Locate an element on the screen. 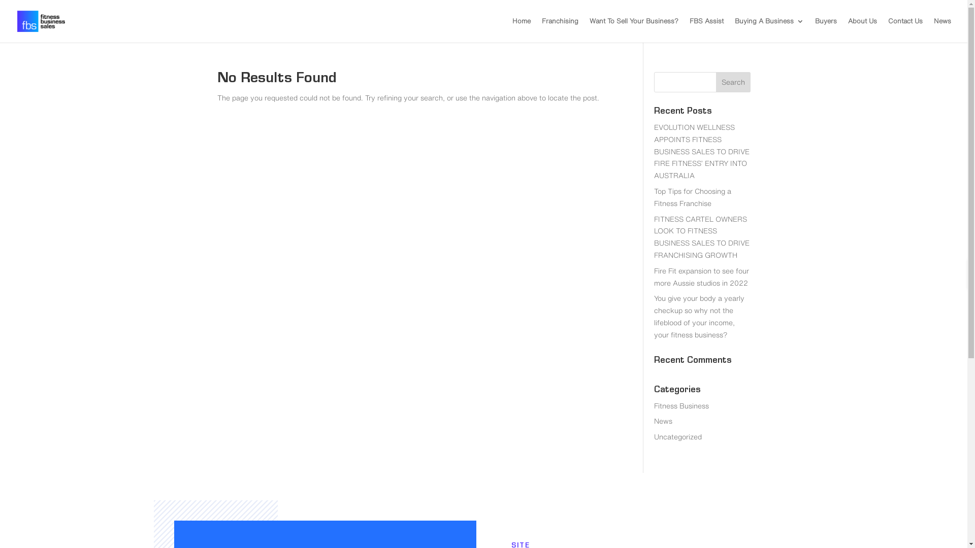  Top Tips for Choosing a Fitness Franchise is located at coordinates (693, 197).